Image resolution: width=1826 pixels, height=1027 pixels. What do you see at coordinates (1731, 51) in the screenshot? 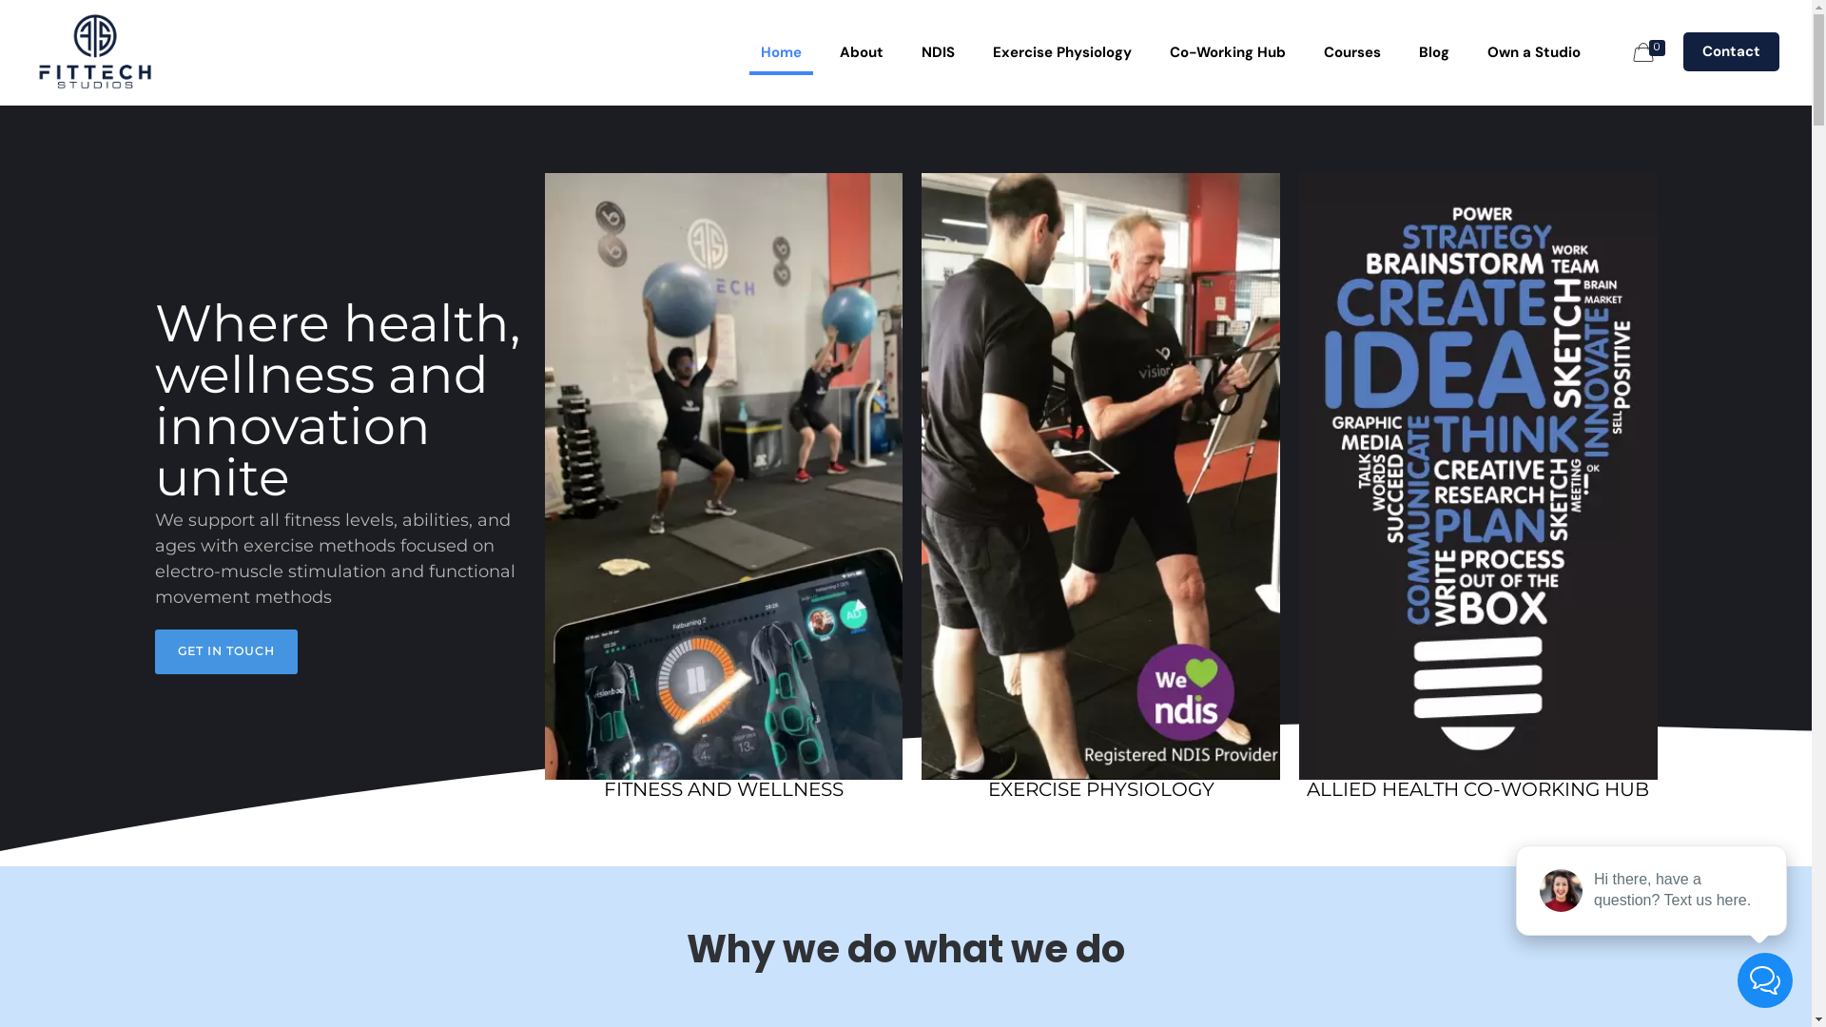
I see `Contact` at bounding box center [1731, 51].